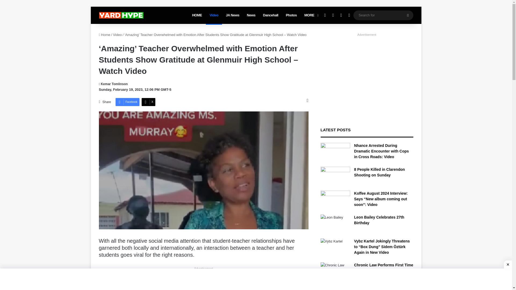 The image size is (516, 290). What do you see at coordinates (408, 15) in the screenshot?
I see `Search for` at bounding box center [408, 15].